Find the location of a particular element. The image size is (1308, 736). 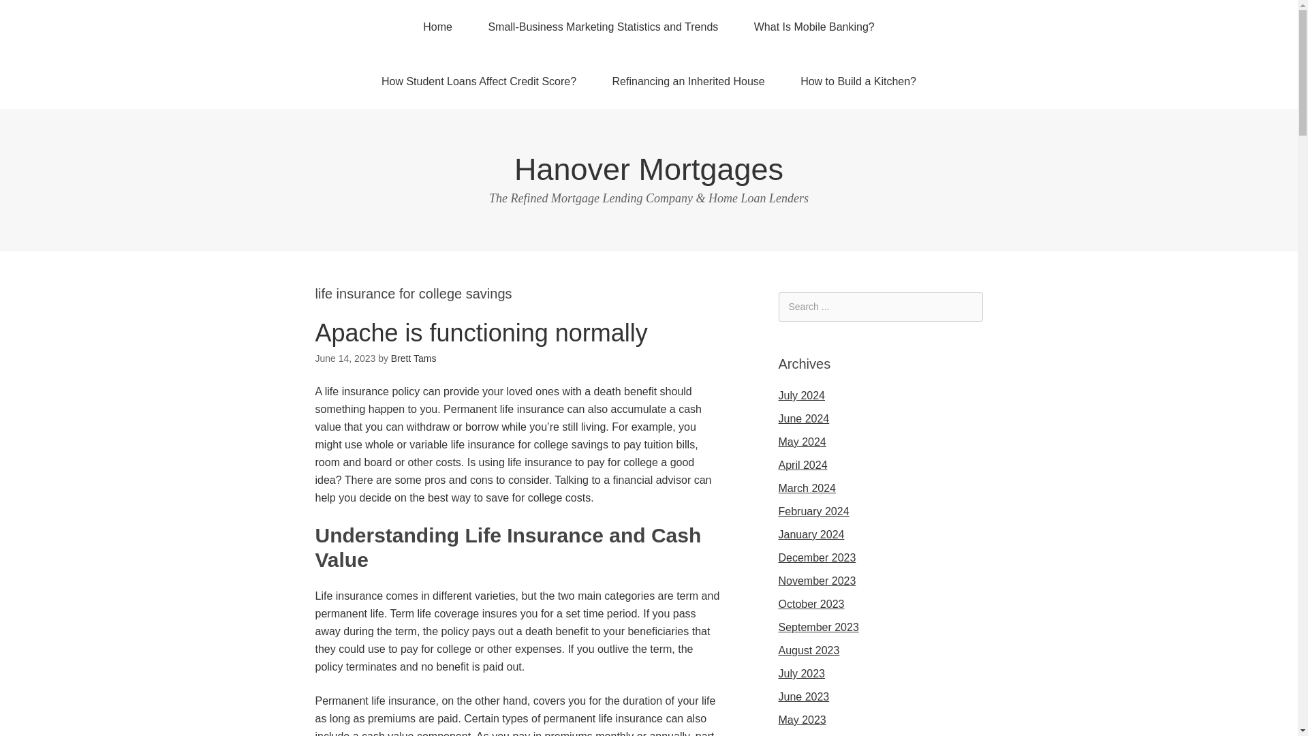

How Student Loans Affect Credit Score? is located at coordinates (478, 81).